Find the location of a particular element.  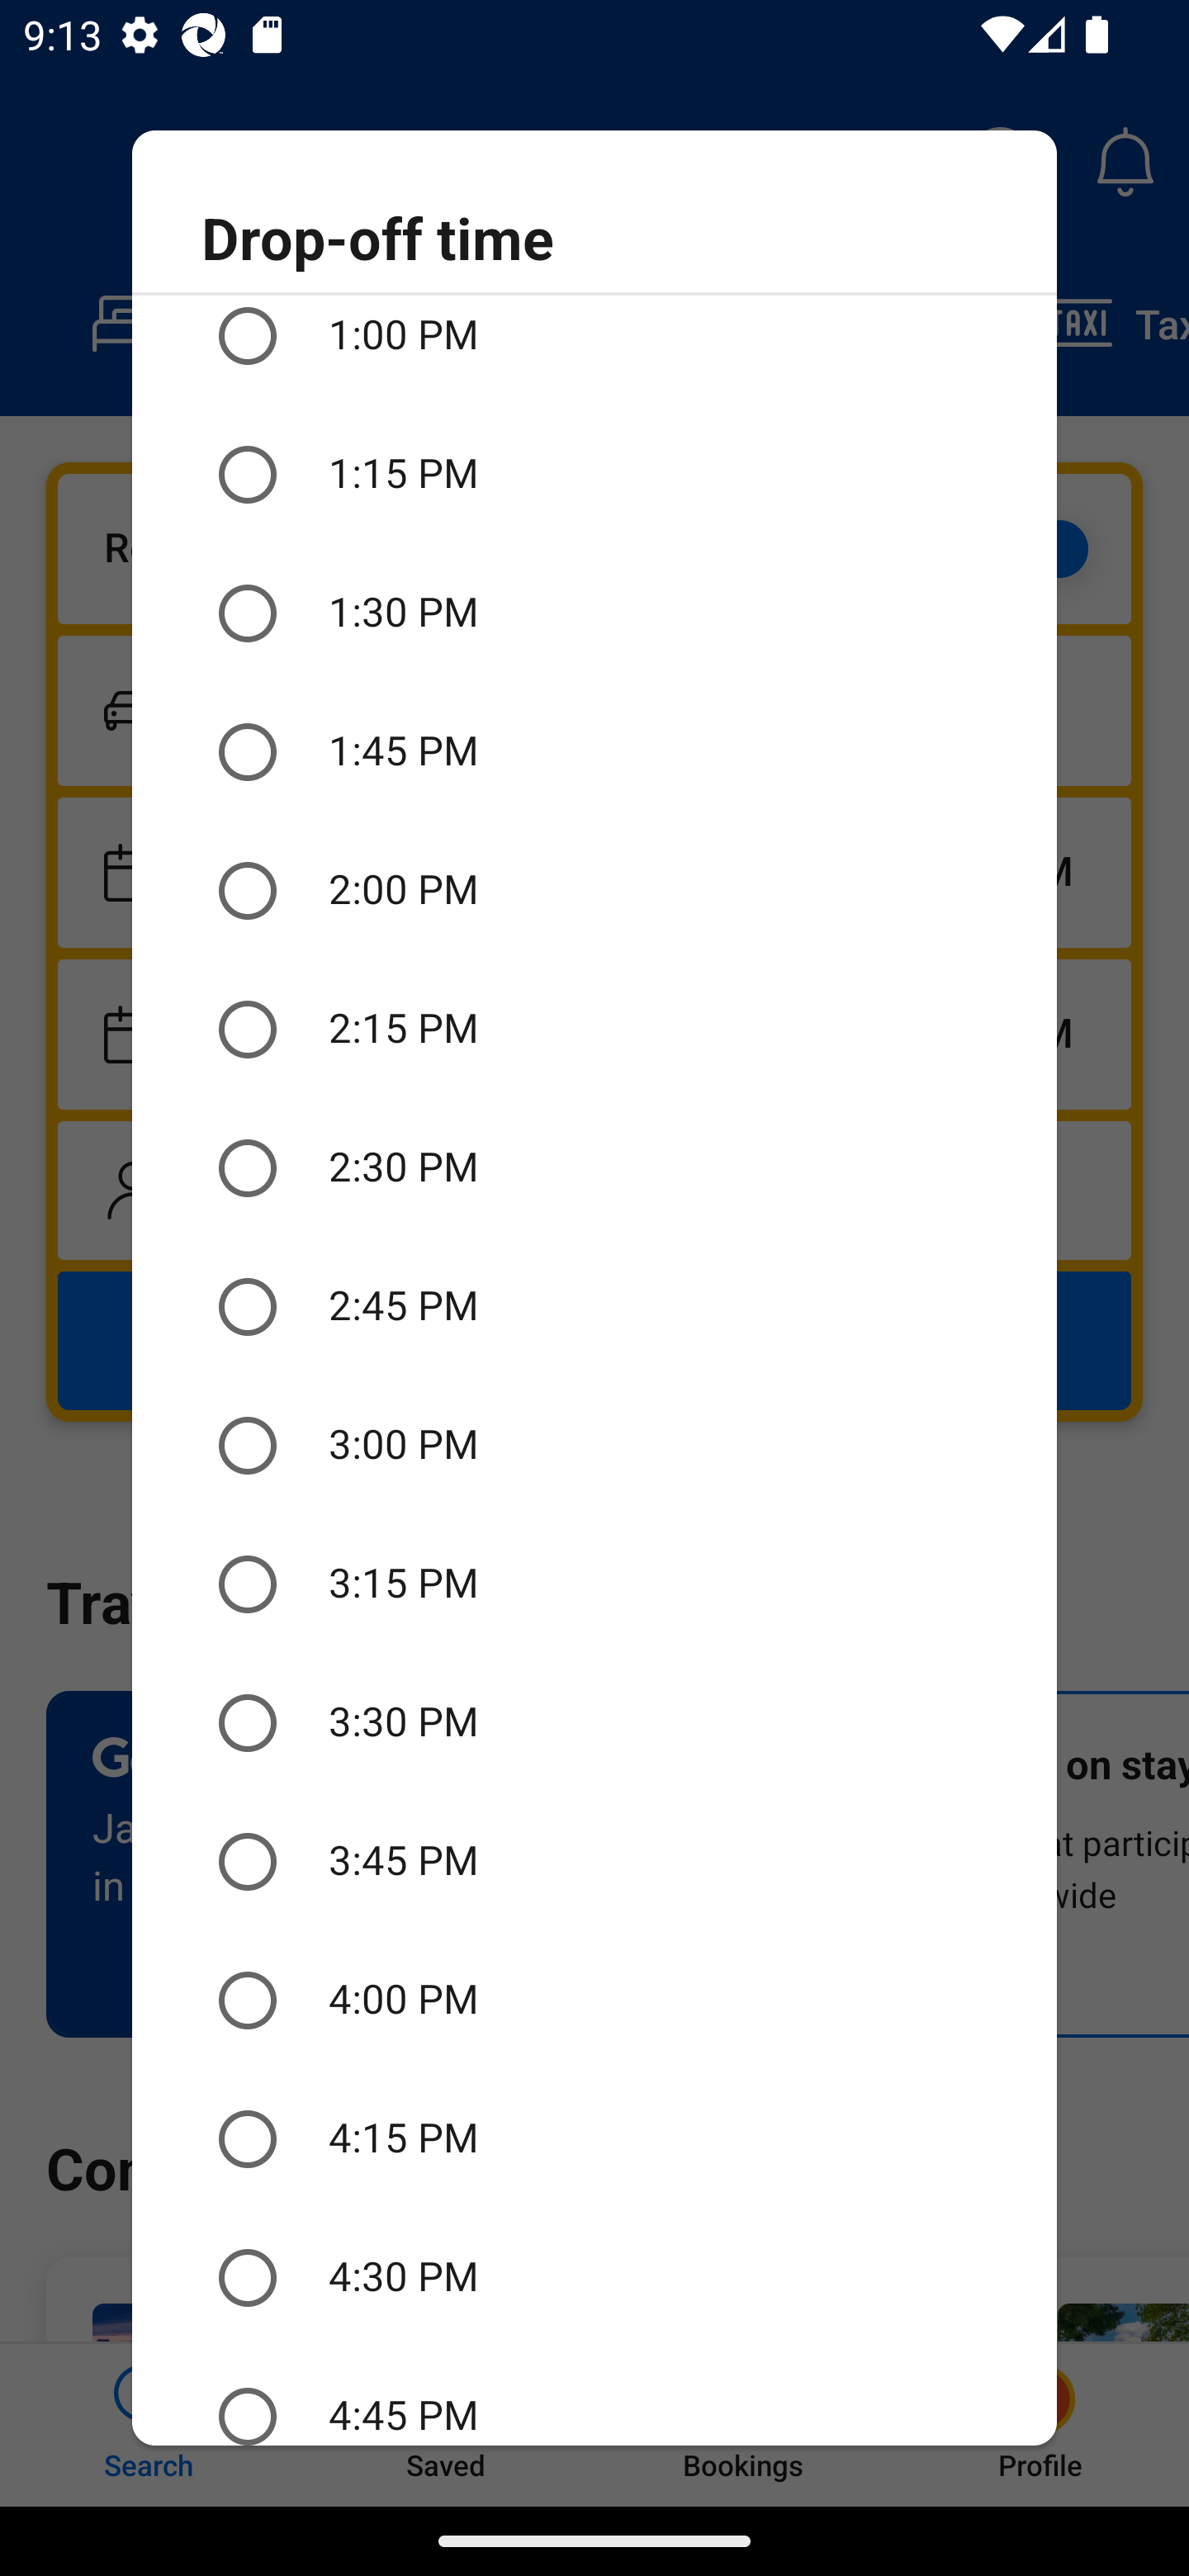

1:15 PM is located at coordinates (594, 474).